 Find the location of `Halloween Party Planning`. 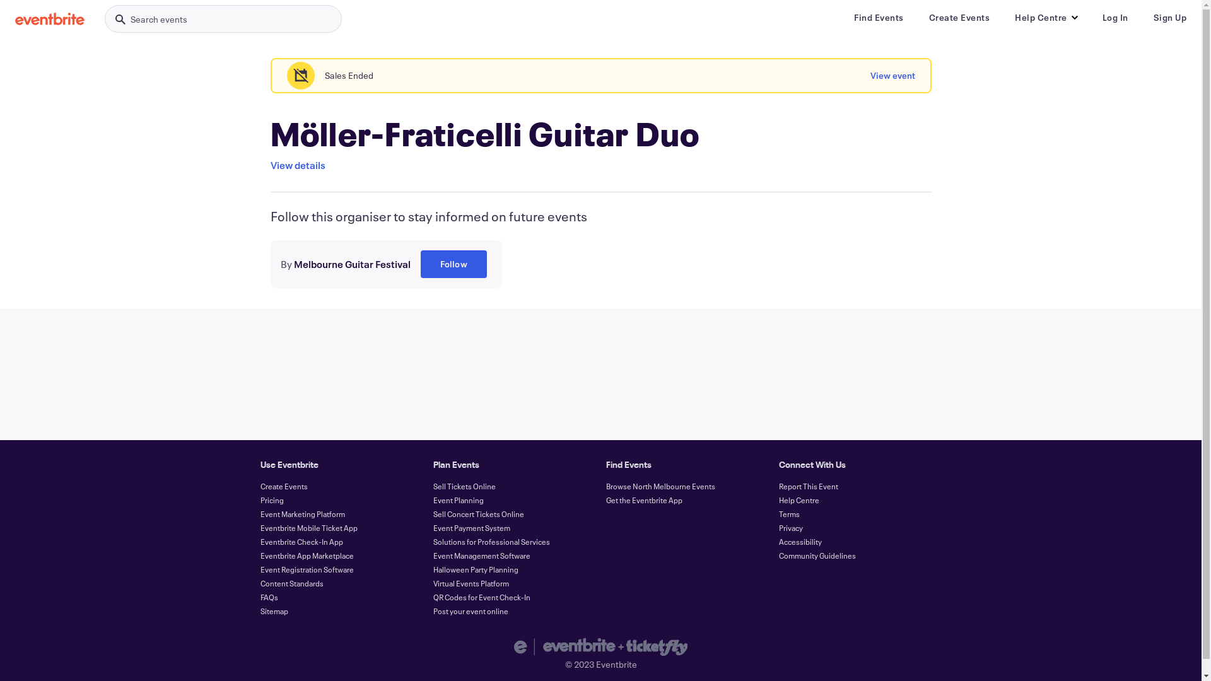

Halloween Party Planning is located at coordinates (476, 569).